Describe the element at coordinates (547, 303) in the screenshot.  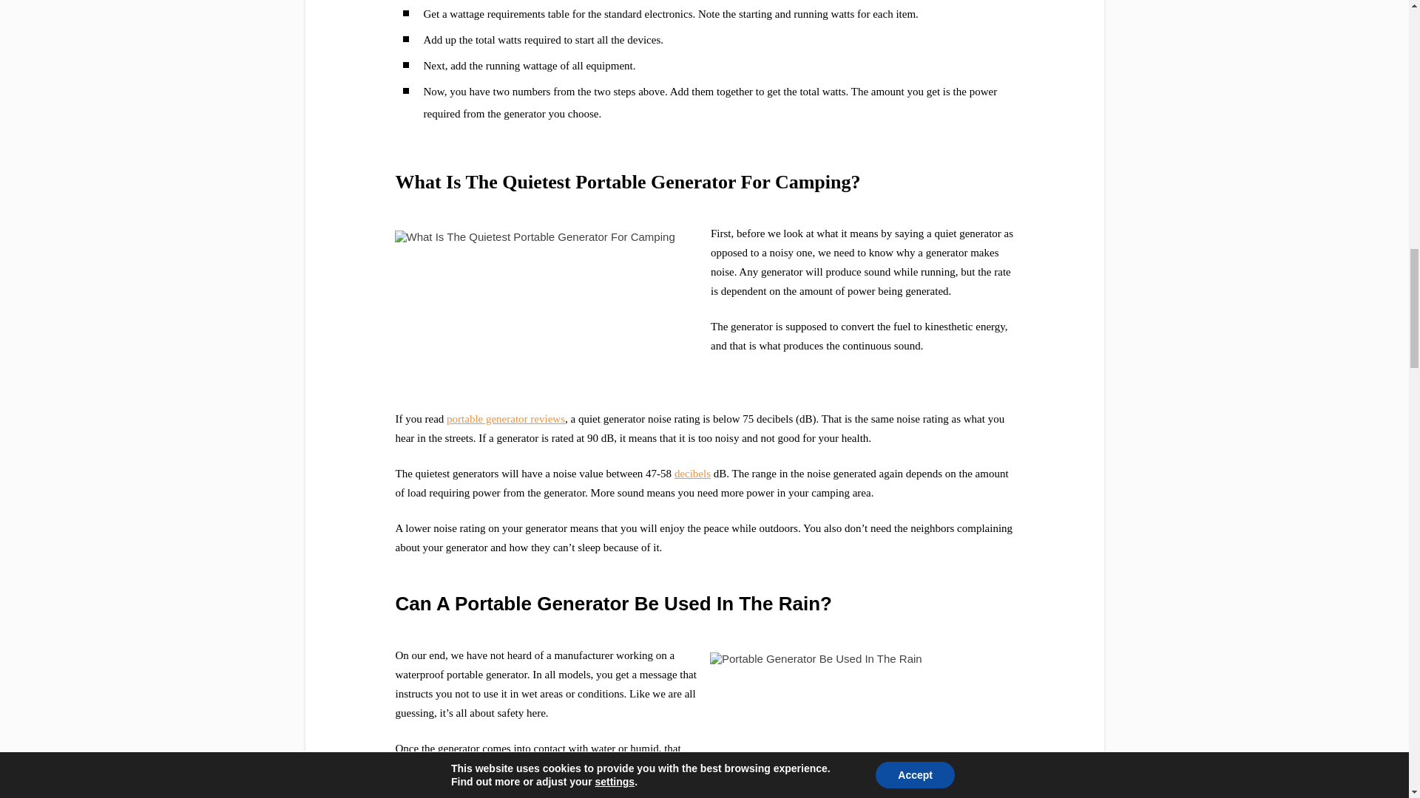
I see `What Is The Quietest Portable Generator For Camping` at that location.